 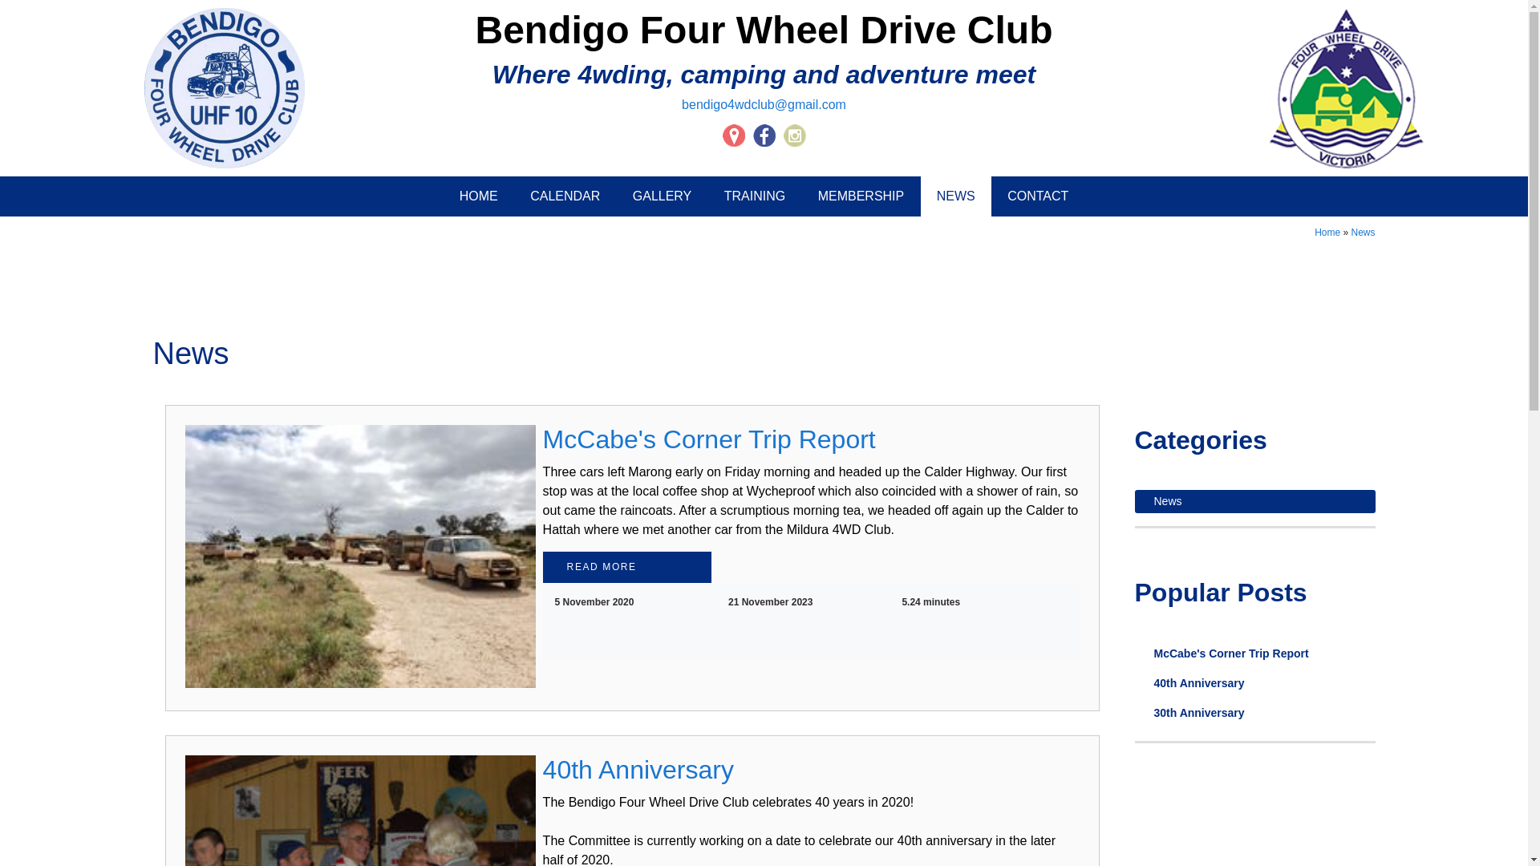 What do you see at coordinates (1254, 683) in the screenshot?
I see `40th Anniversary` at bounding box center [1254, 683].